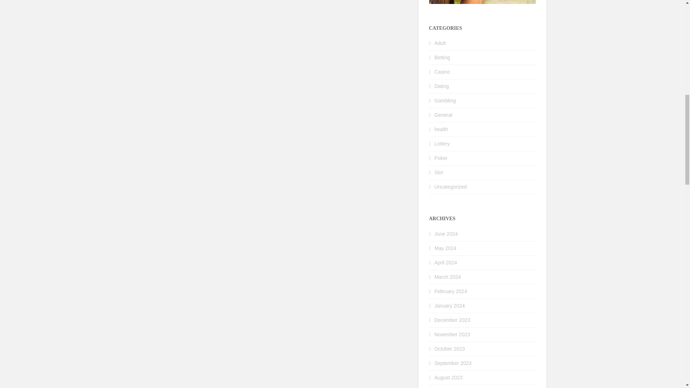 The height and width of the screenshot is (388, 690). What do you see at coordinates (446, 262) in the screenshot?
I see `April 2024` at bounding box center [446, 262].